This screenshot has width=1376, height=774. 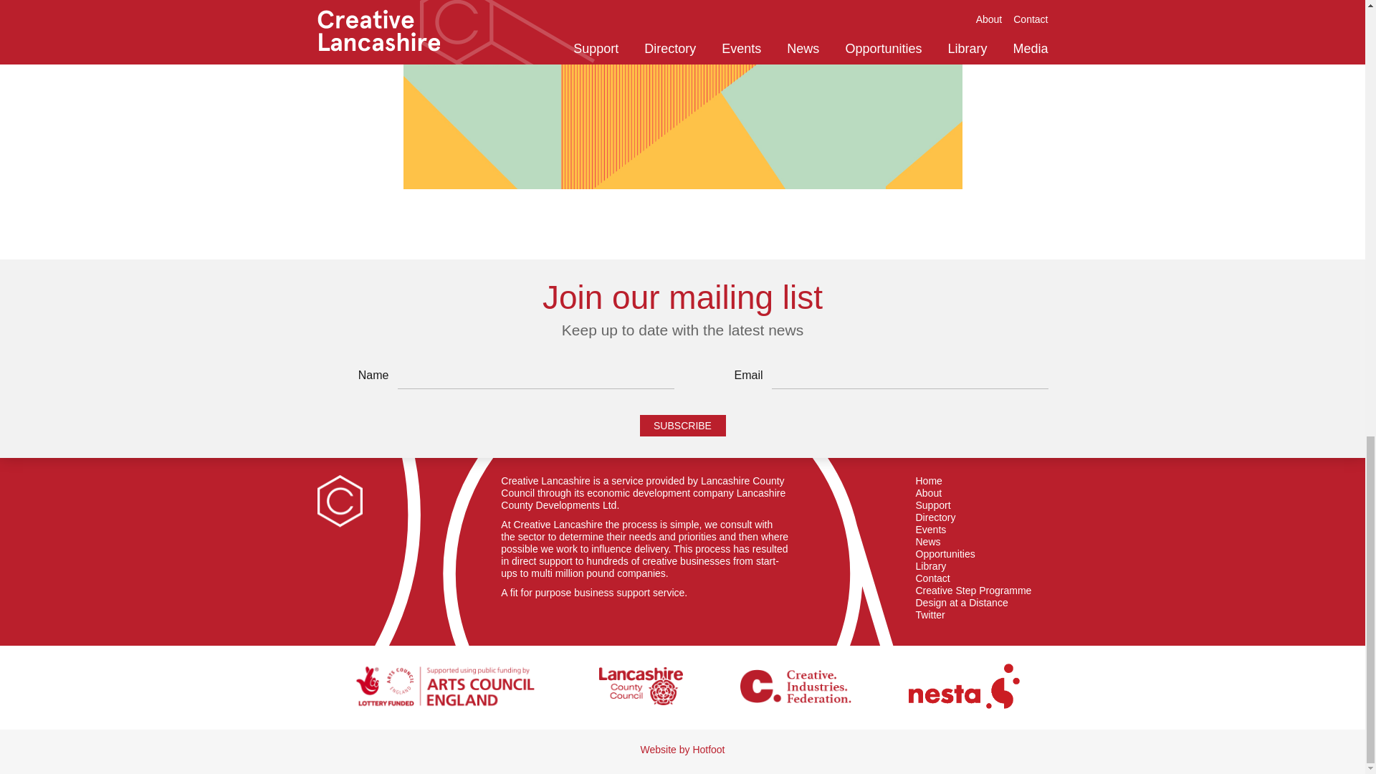 What do you see at coordinates (931, 530) in the screenshot?
I see `Events` at bounding box center [931, 530].